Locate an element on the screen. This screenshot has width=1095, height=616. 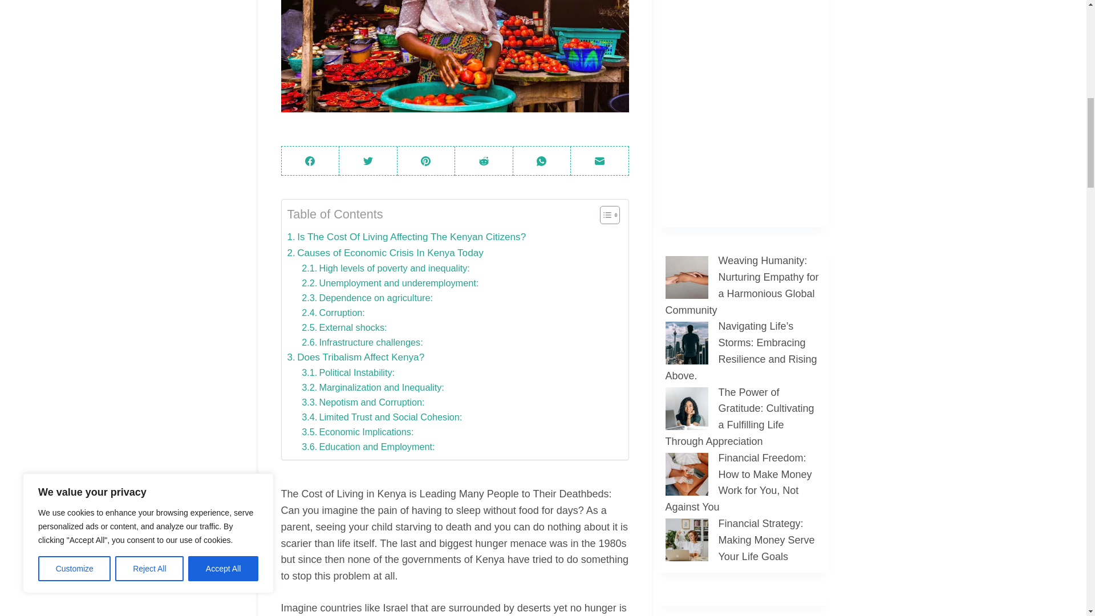
External shocks: is located at coordinates (344, 327).